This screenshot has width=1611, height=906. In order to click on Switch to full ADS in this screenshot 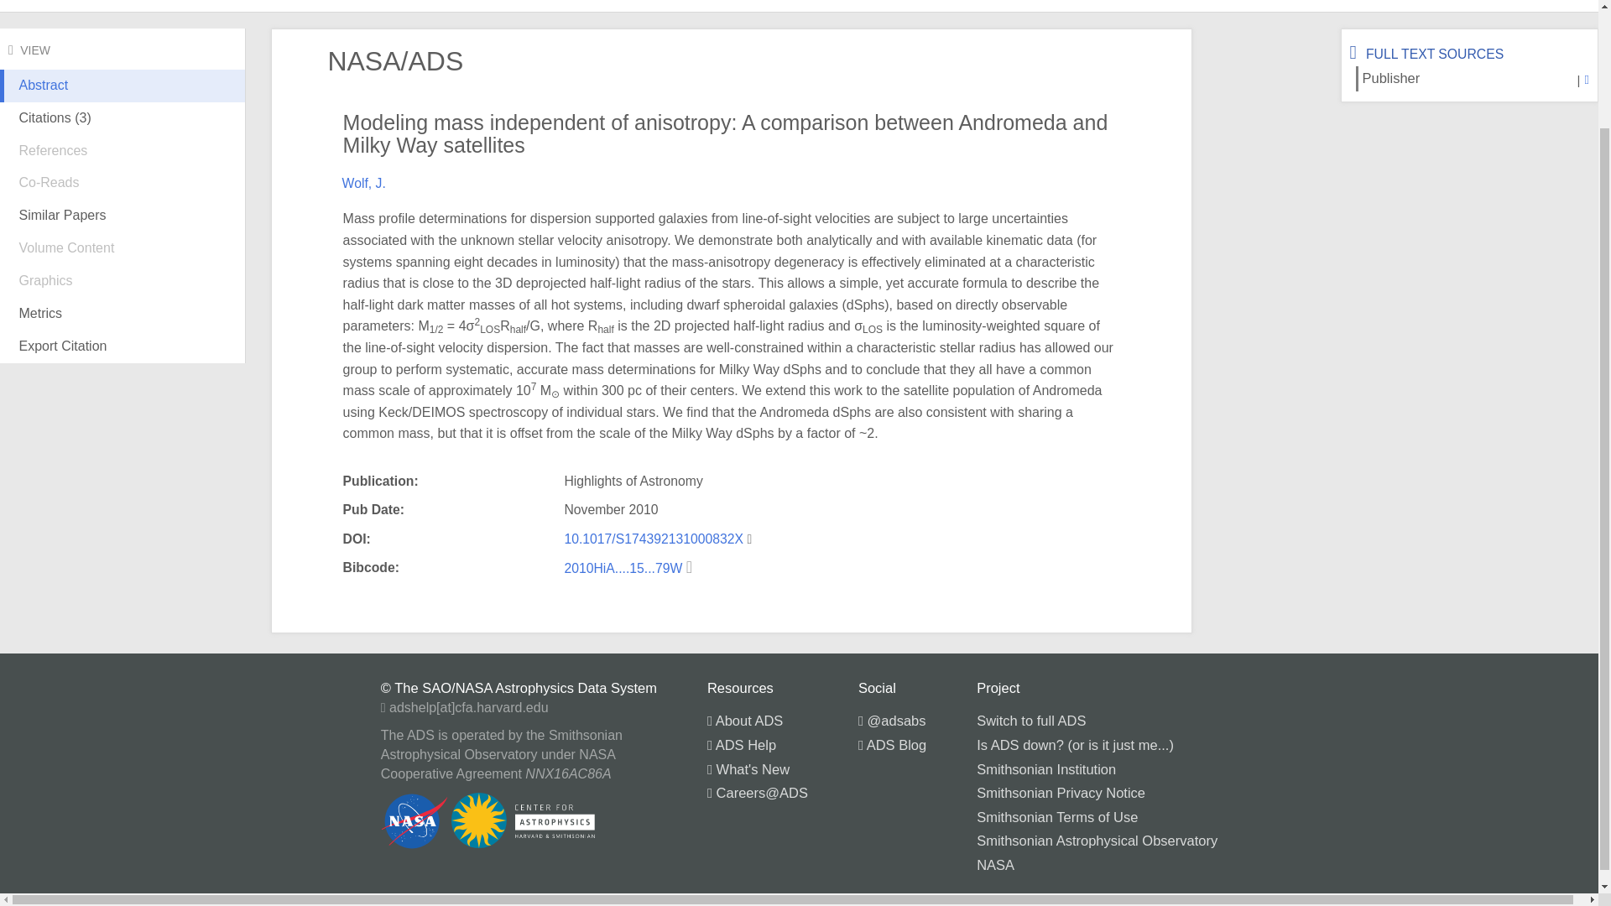, I will do `click(1030, 720)`.